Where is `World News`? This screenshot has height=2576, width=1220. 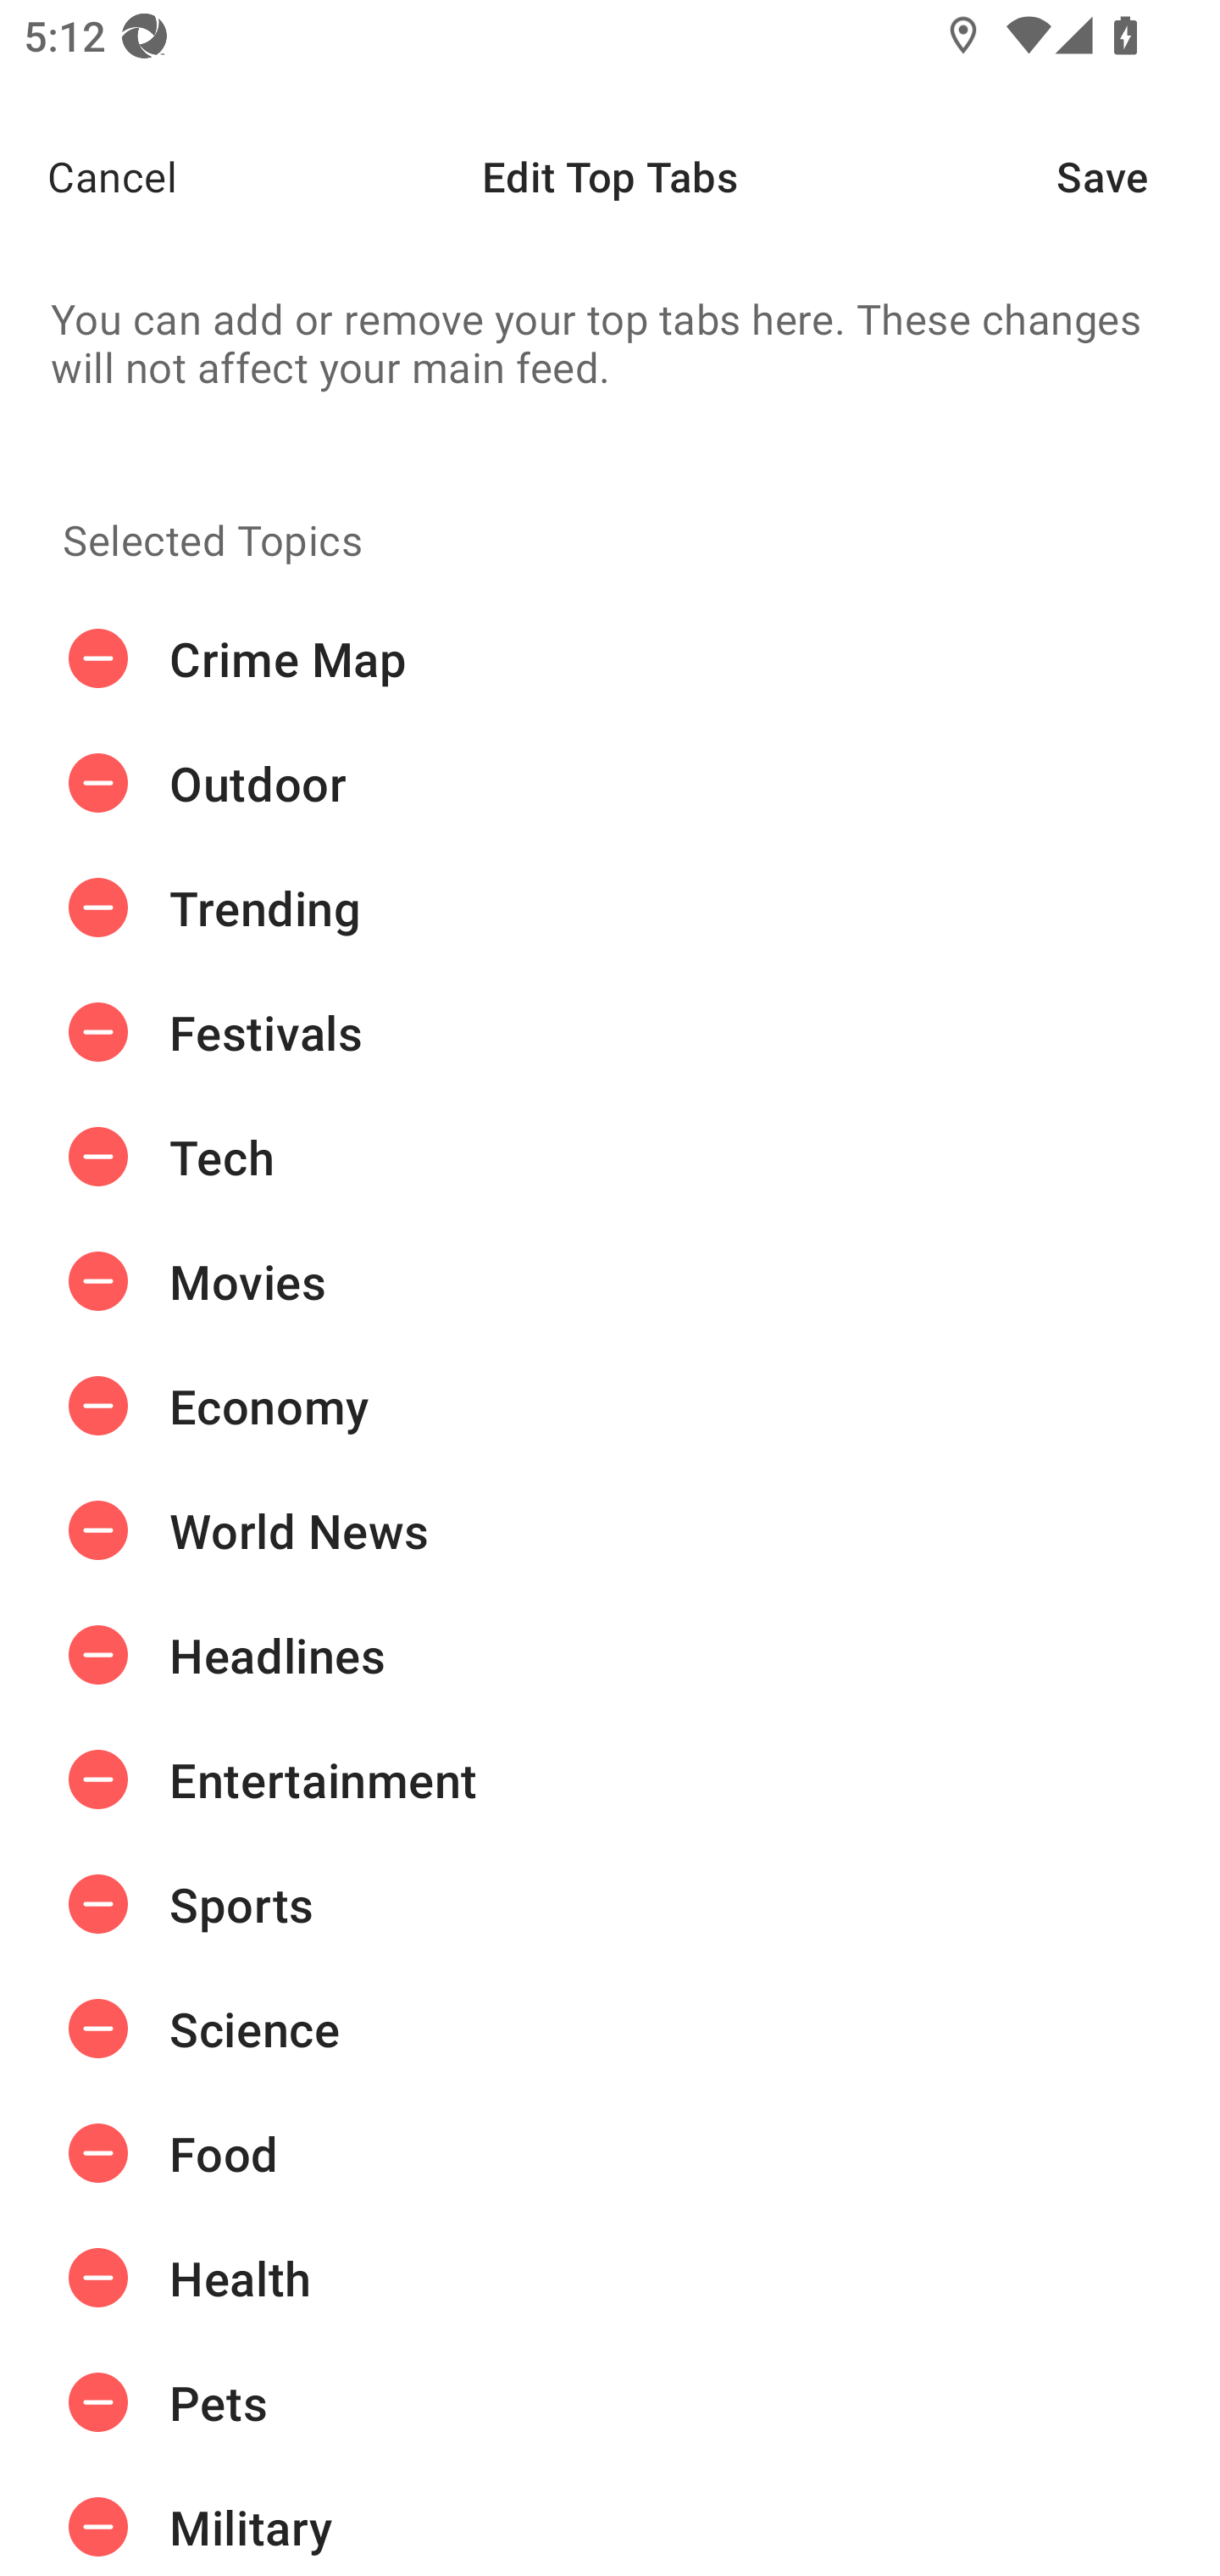
World News is located at coordinates (610, 1529).